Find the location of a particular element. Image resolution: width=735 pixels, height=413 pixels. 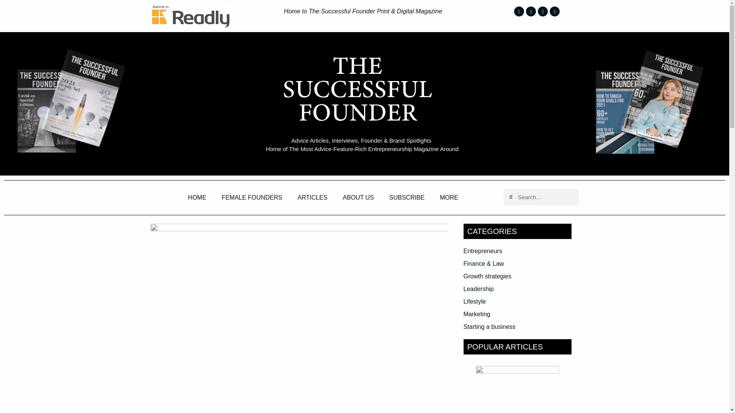

ARTICLES is located at coordinates (312, 197).